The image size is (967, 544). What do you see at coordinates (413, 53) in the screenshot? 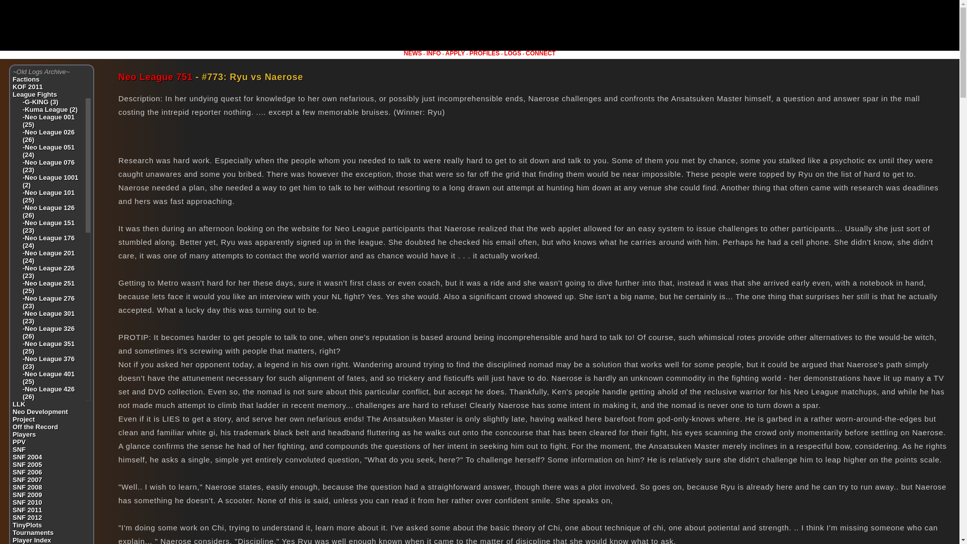
I see `NEWS` at bounding box center [413, 53].